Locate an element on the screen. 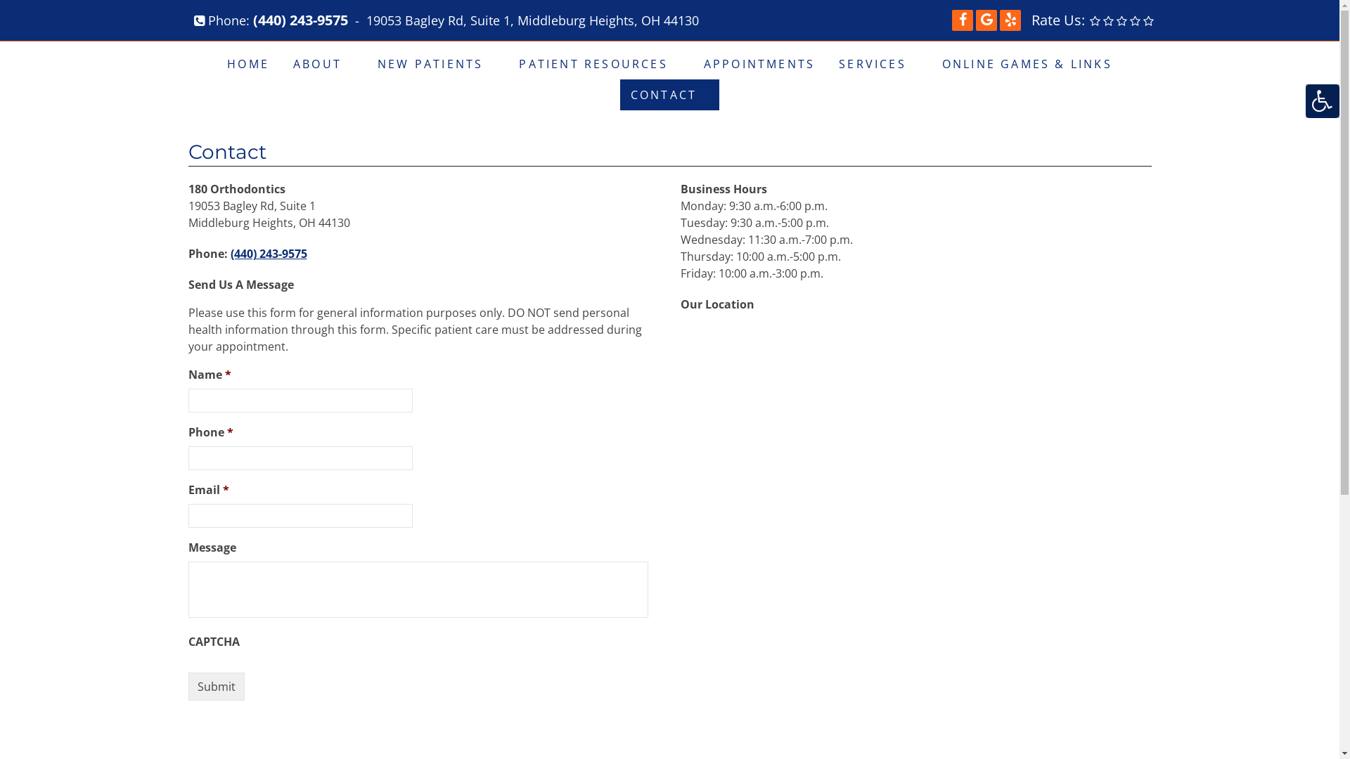 The image size is (1350, 759). PATIENT RESOURCES is located at coordinates (599, 64).